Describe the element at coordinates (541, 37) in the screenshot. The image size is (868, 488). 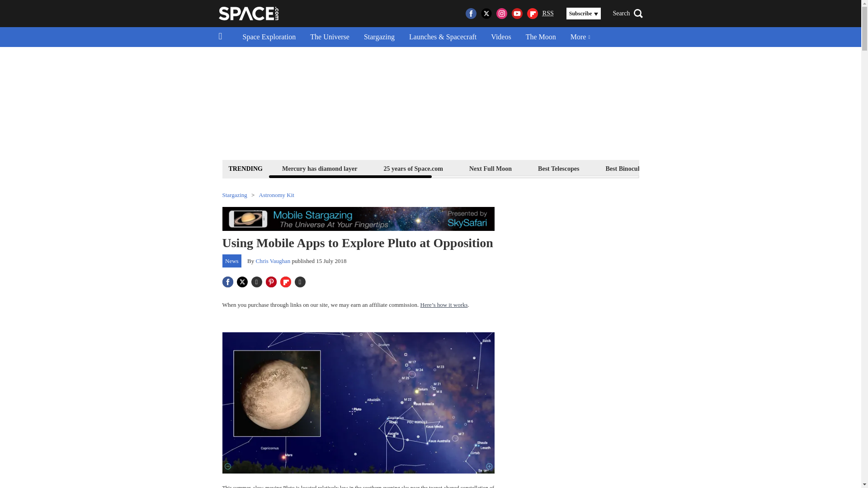
I see `The Moon` at that location.